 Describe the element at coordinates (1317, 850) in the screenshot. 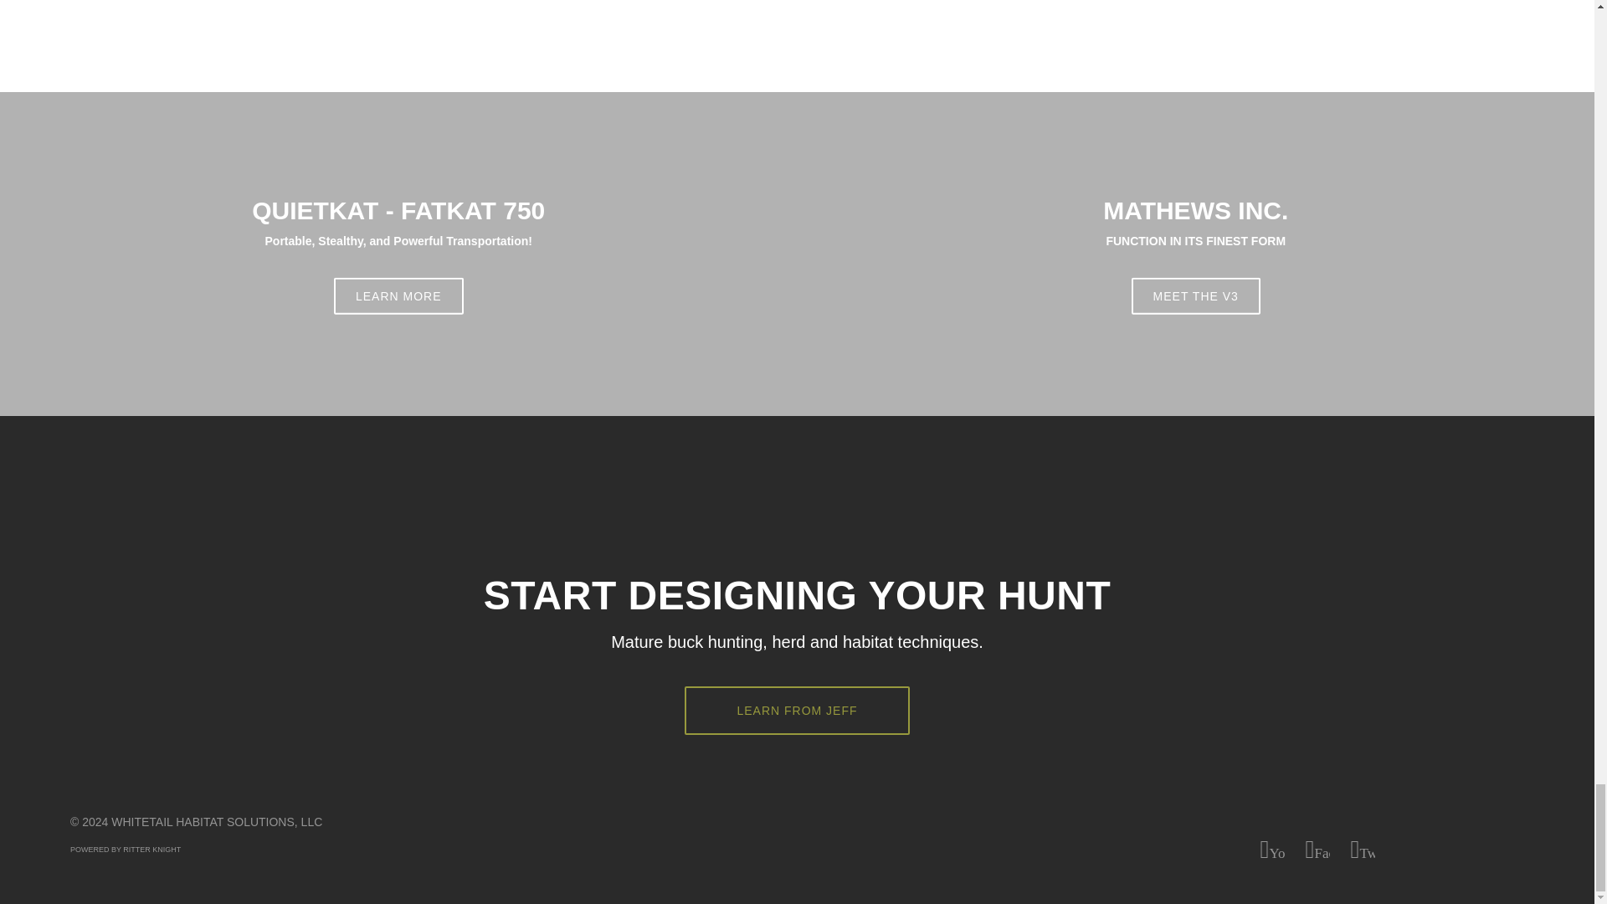

I see `YouTube` at that location.